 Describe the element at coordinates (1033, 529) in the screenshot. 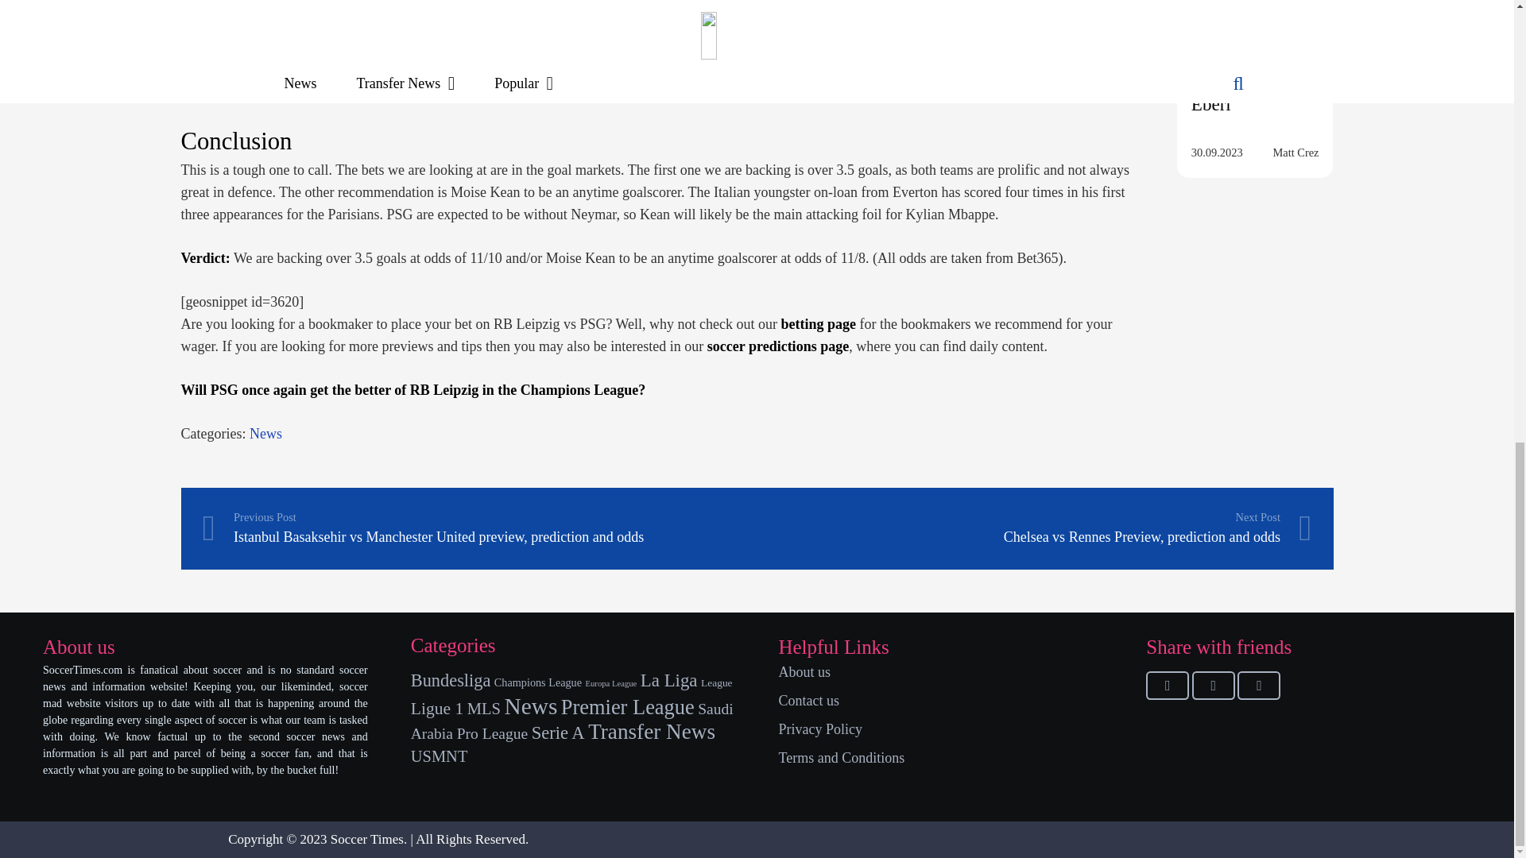

I see `Share this` at that location.